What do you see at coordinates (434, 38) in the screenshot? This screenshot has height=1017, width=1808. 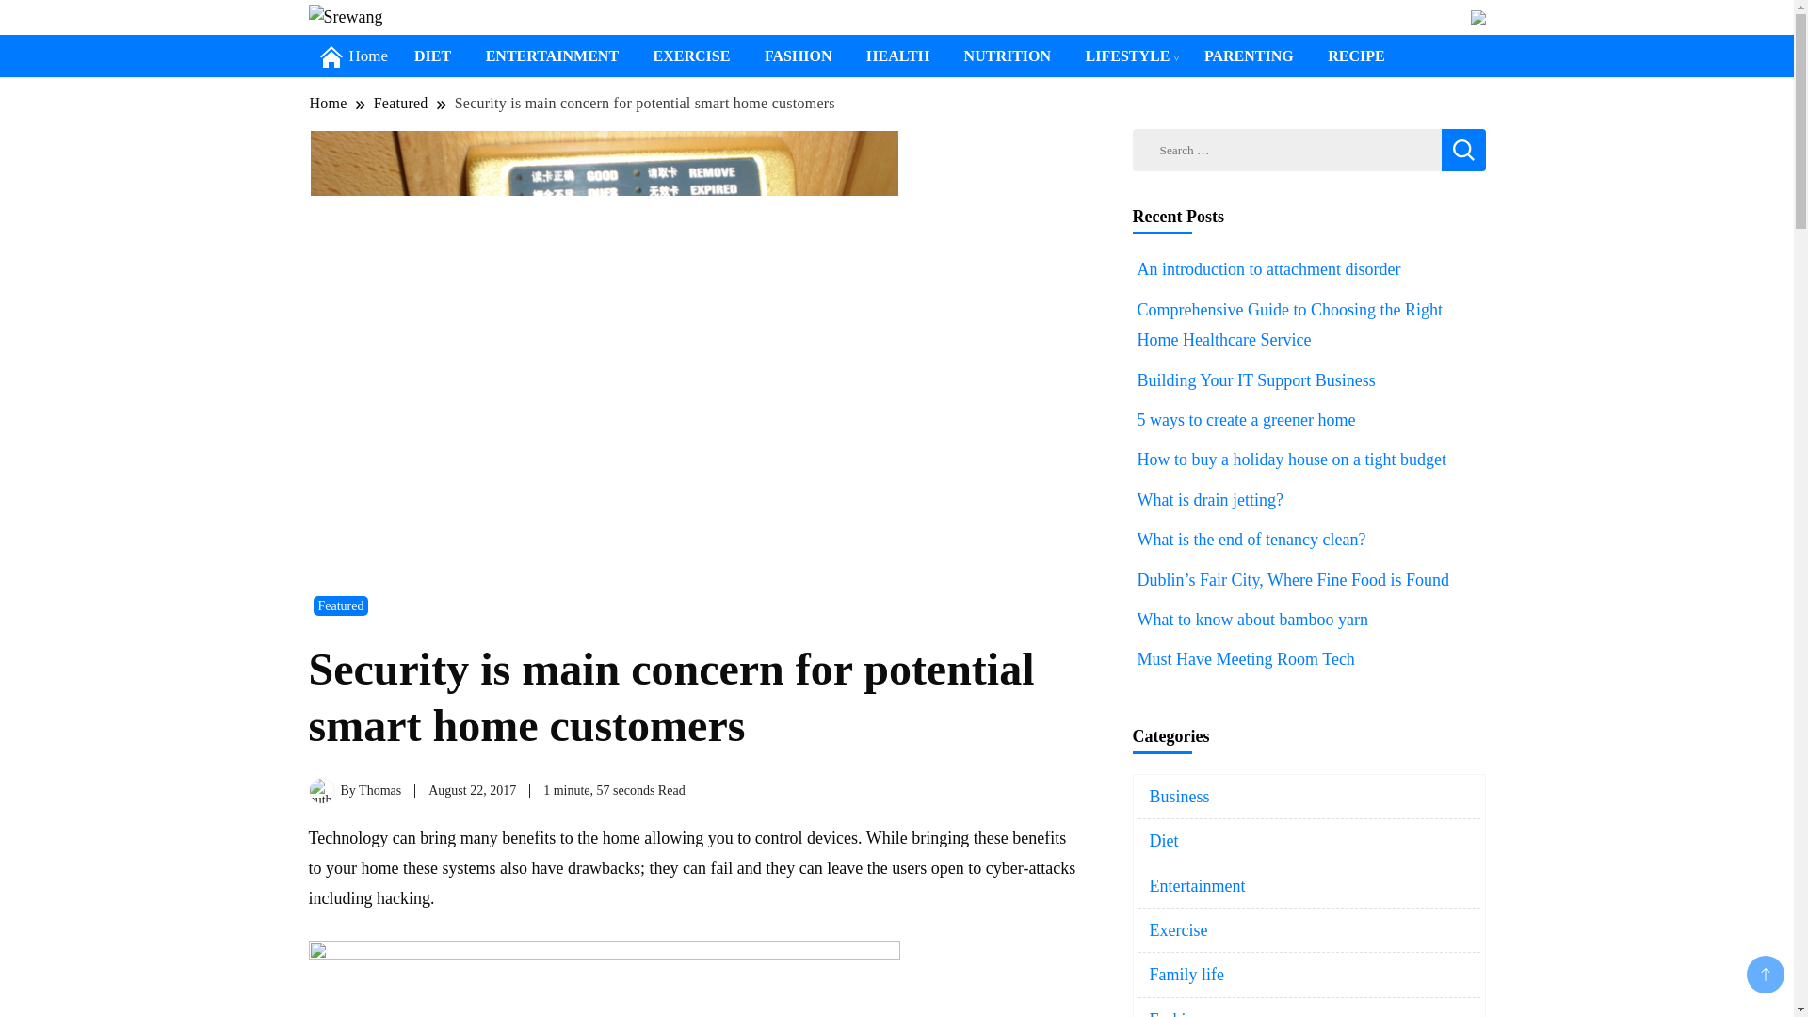 I see `Srewang` at bounding box center [434, 38].